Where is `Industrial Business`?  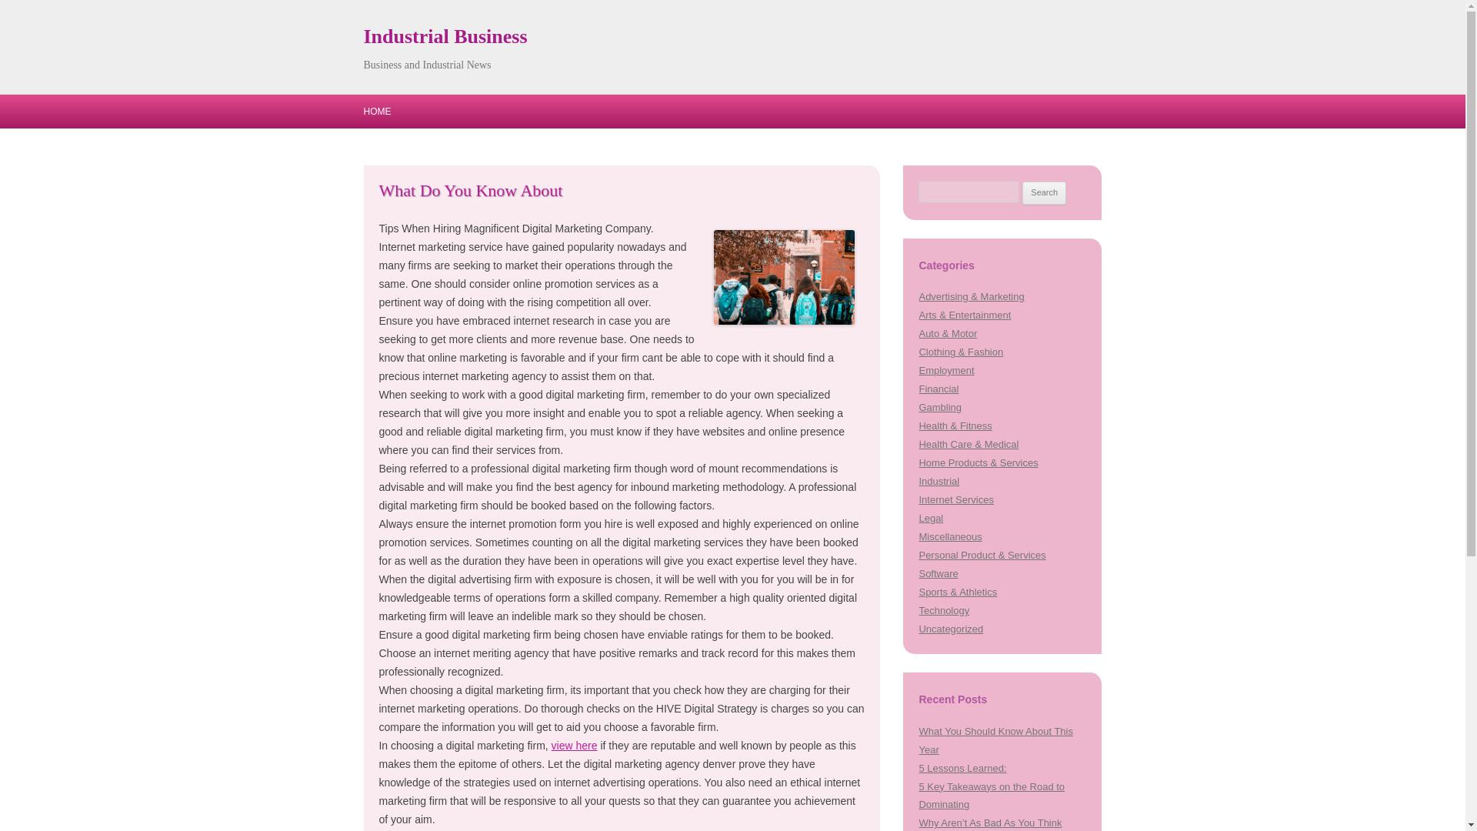
Industrial Business is located at coordinates (445, 37).